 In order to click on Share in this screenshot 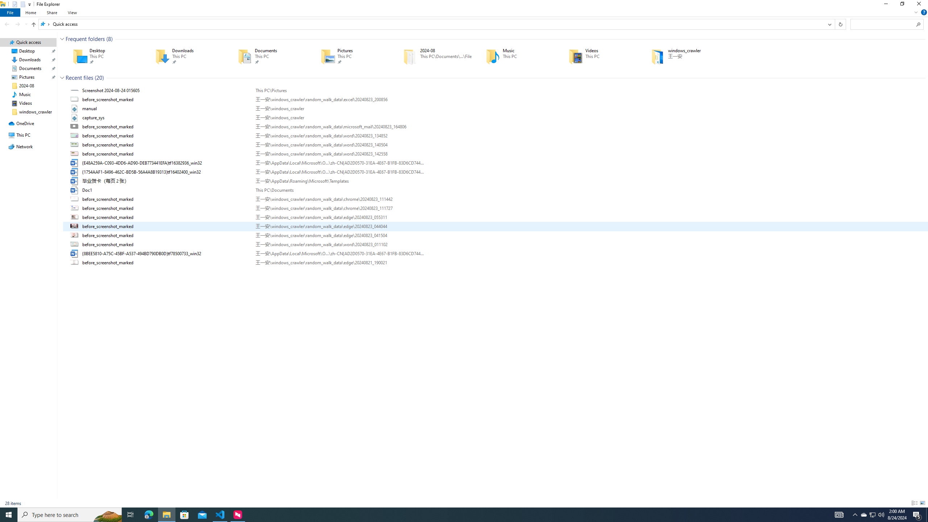, I will do `click(52, 12)`.